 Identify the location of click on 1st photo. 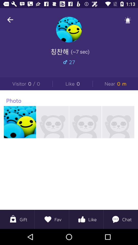
(20, 122).